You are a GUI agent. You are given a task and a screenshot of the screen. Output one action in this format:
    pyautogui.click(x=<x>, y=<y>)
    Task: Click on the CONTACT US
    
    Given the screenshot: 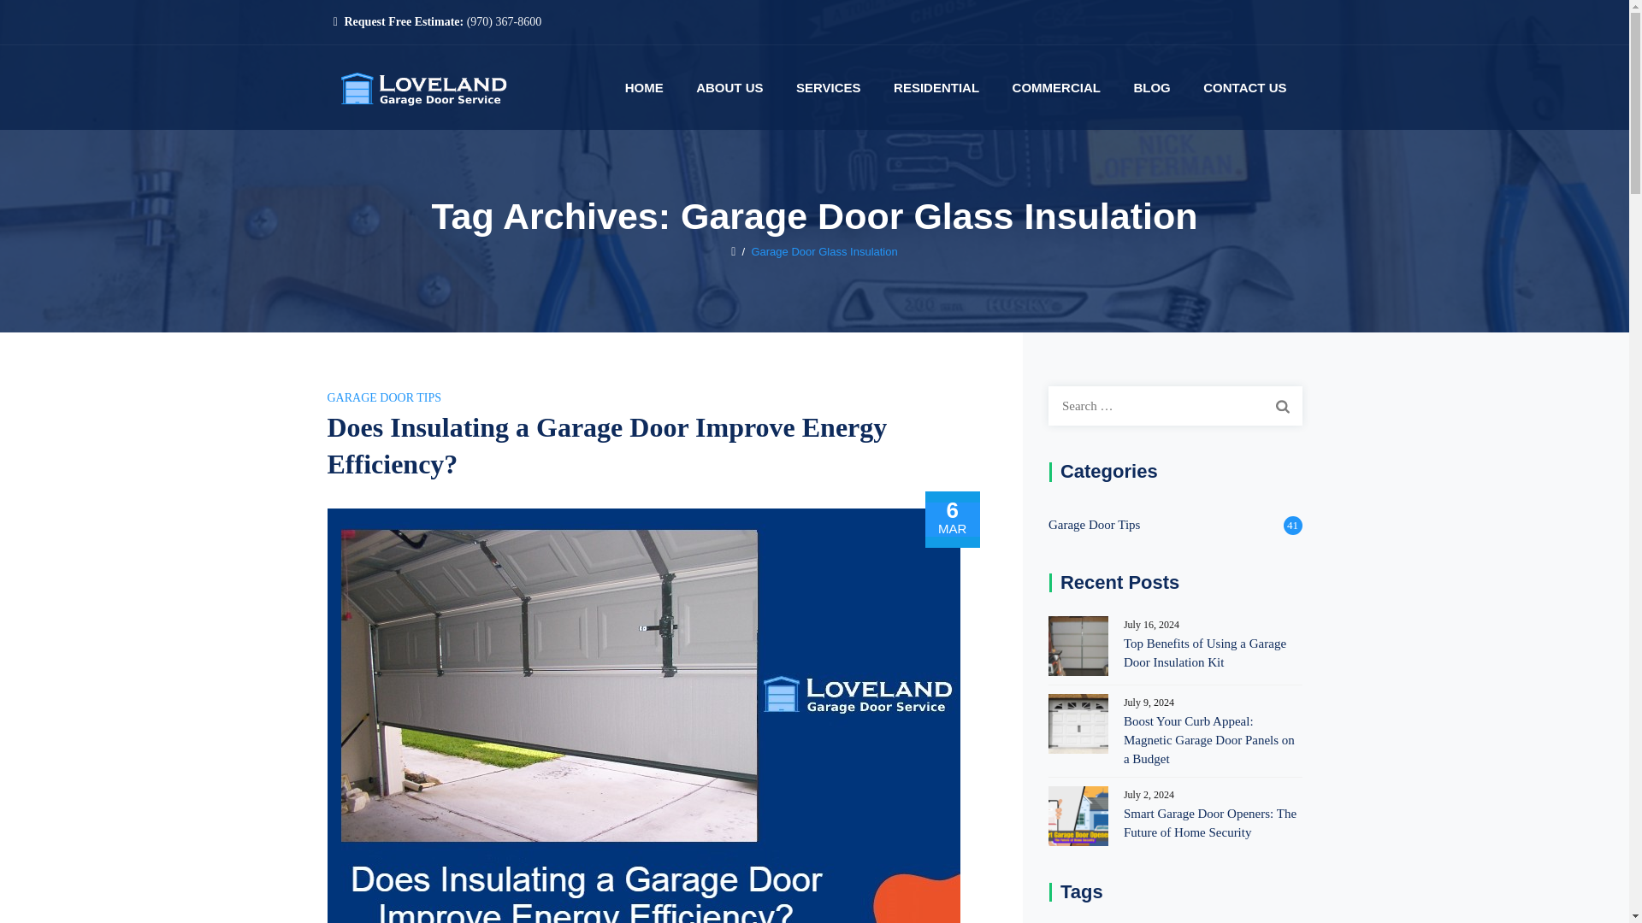 What is the action you would take?
    pyautogui.click(x=1244, y=87)
    